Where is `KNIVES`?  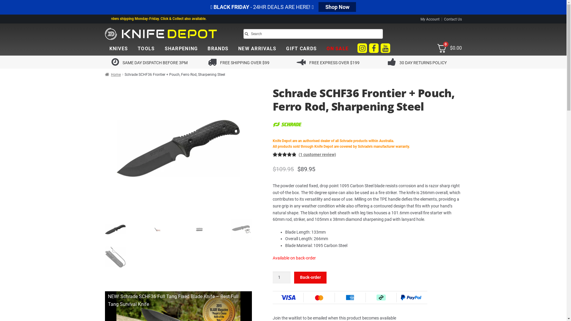
KNIVES is located at coordinates (118, 49).